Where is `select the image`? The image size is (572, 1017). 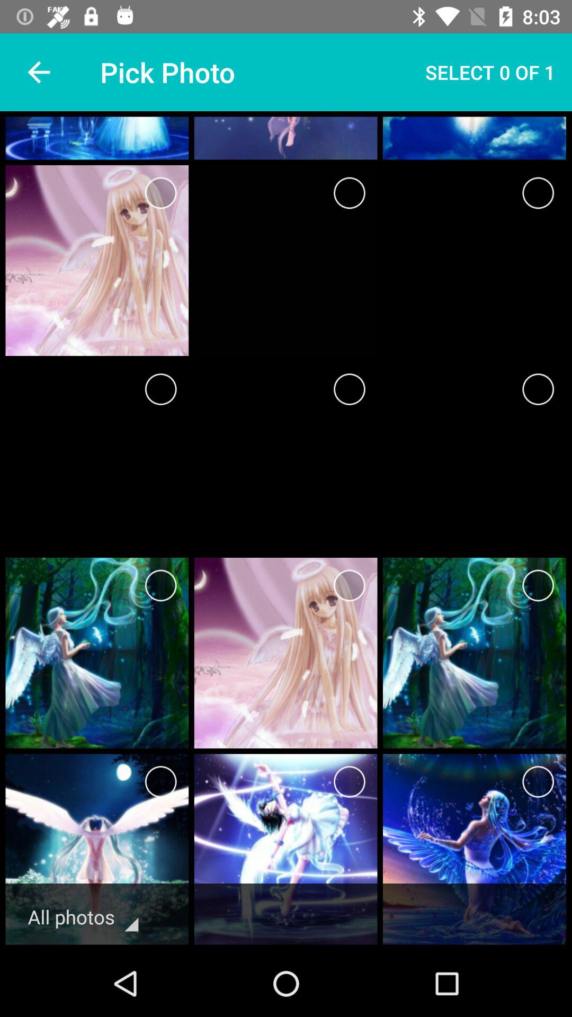
select the image is located at coordinates (161, 782).